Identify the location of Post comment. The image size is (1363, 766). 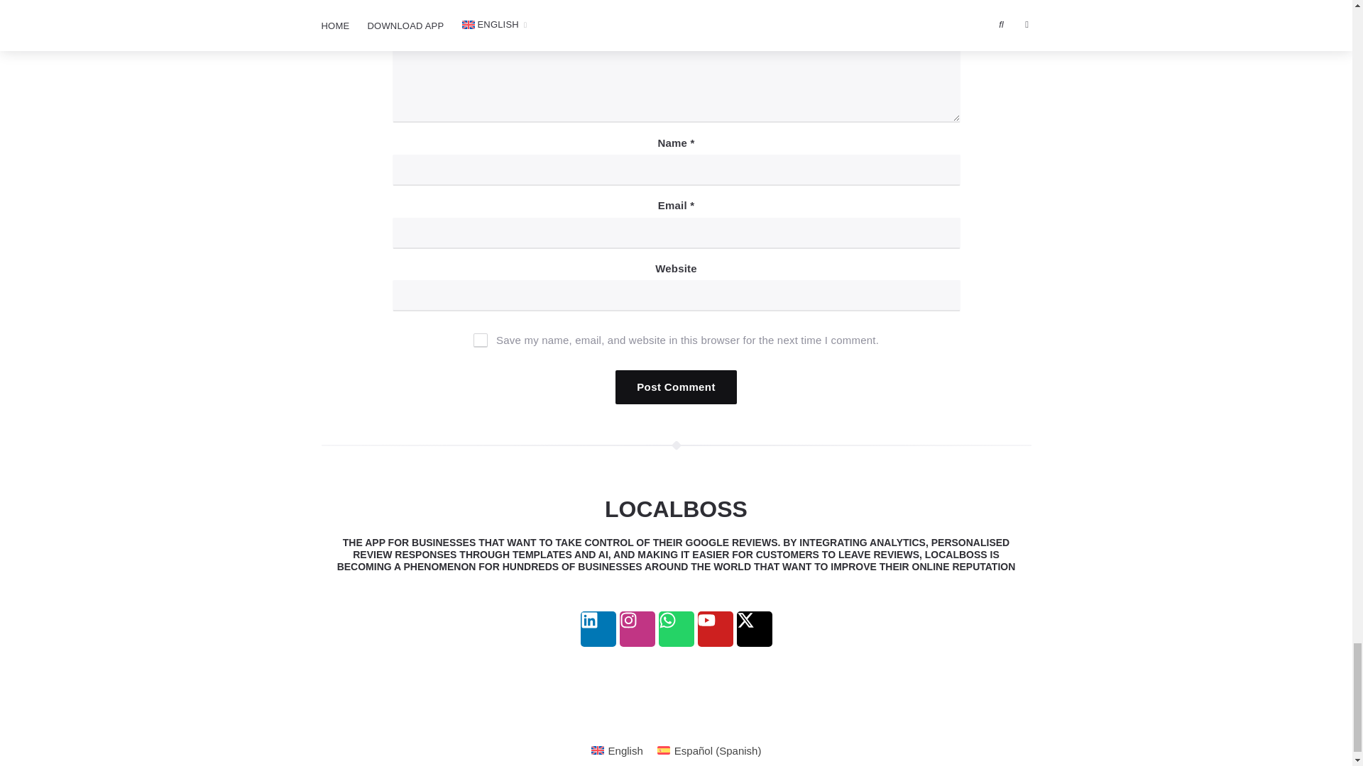
(676, 387).